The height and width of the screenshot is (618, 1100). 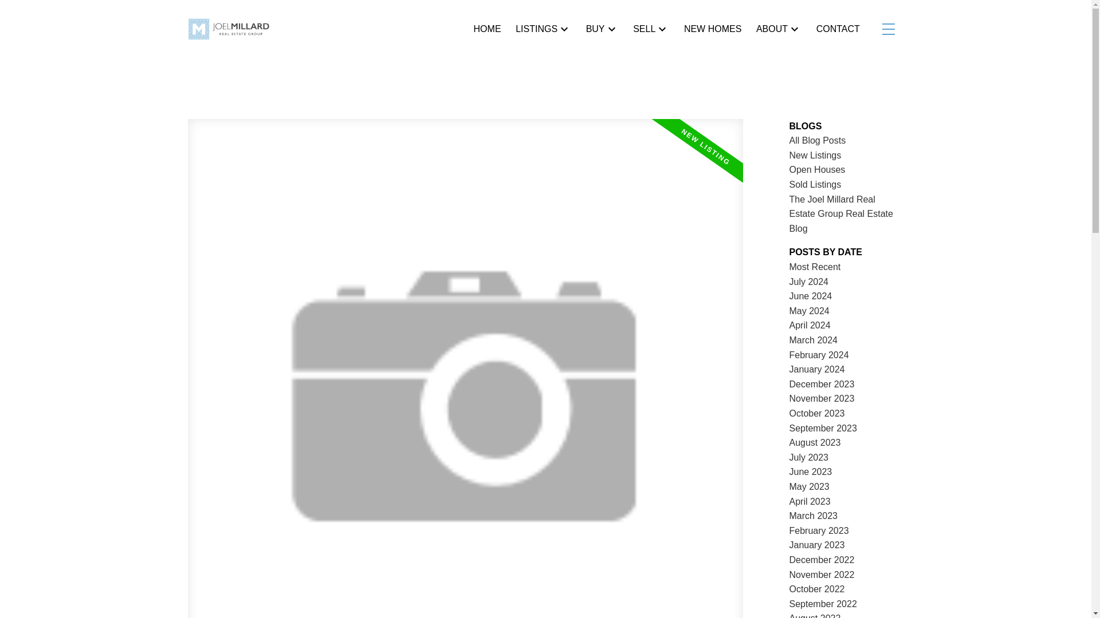 What do you see at coordinates (817, 413) in the screenshot?
I see `October 2023` at bounding box center [817, 413].